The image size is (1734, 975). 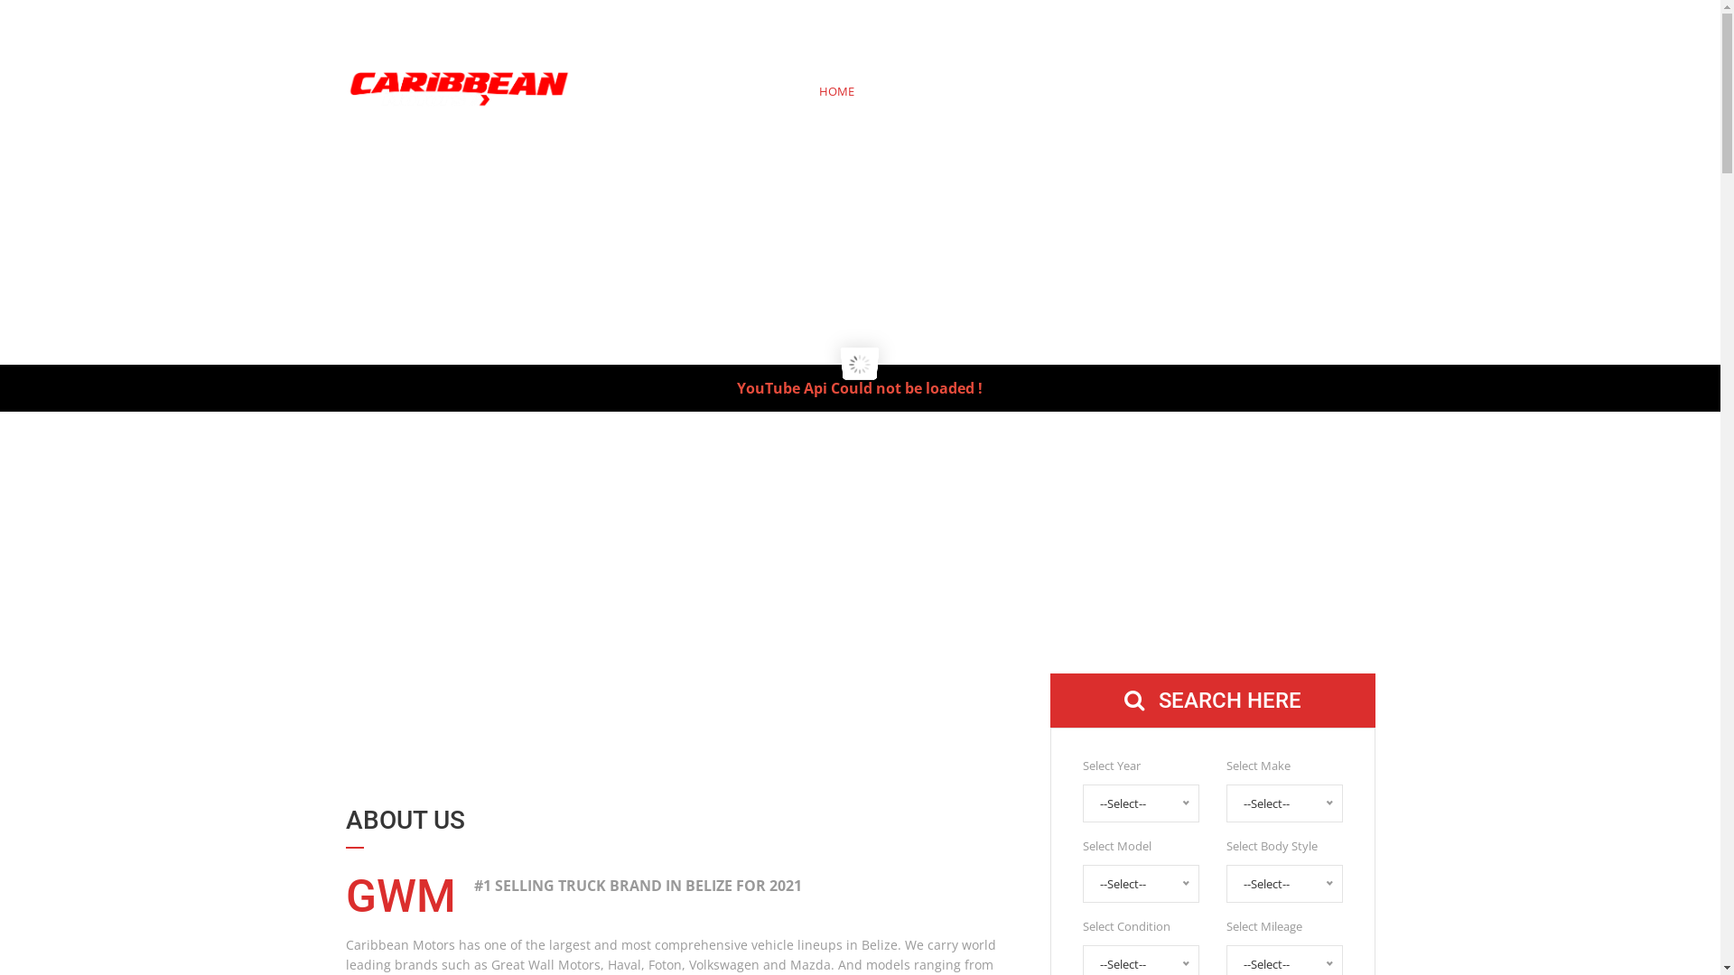 I want to click on HOME, so click(x=836, y=91).